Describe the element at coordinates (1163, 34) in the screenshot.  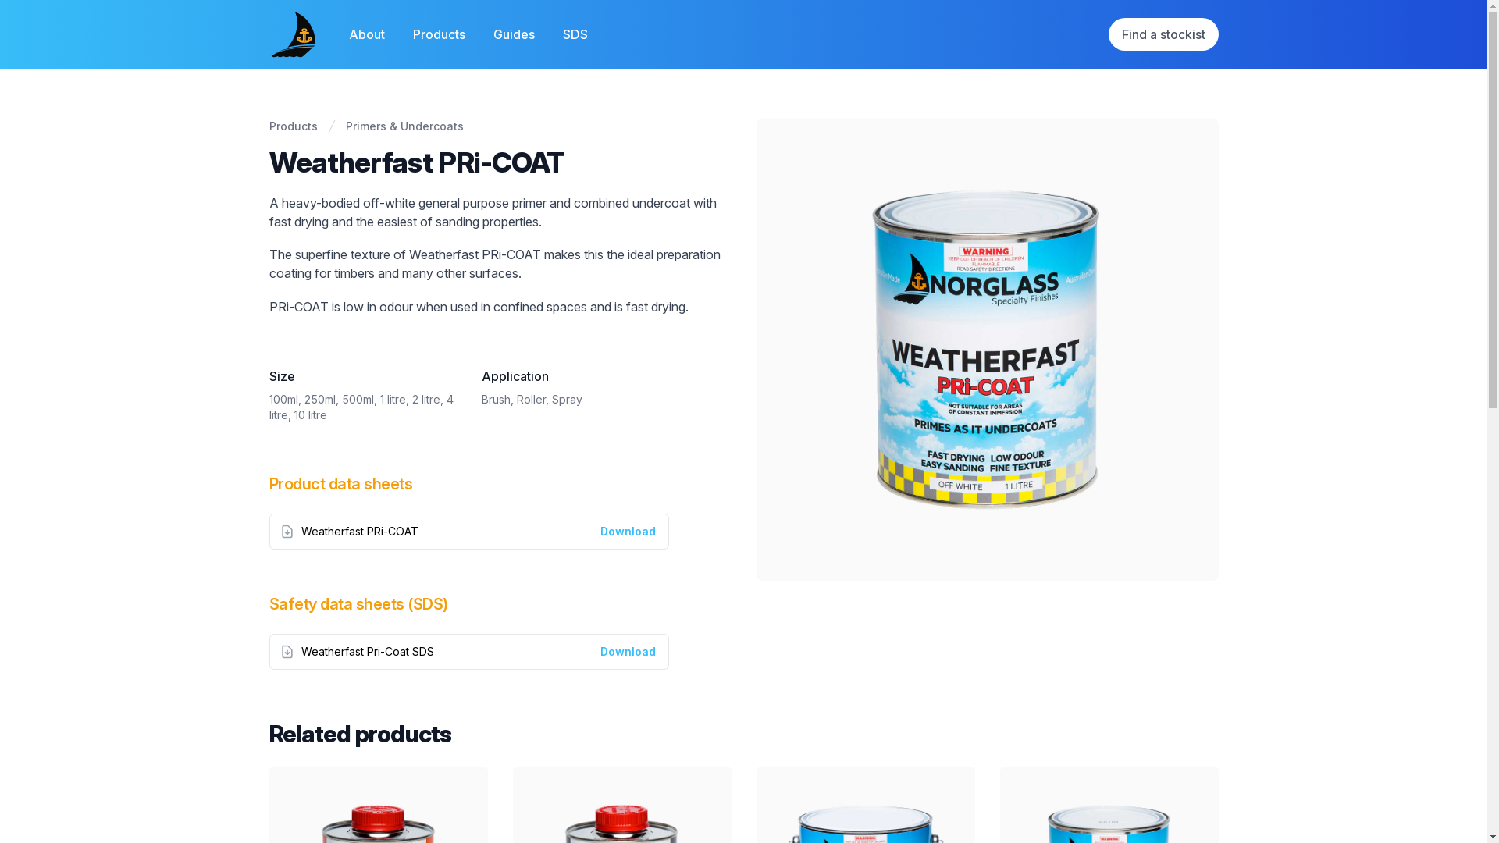
I see `Find a stockist` at that location.